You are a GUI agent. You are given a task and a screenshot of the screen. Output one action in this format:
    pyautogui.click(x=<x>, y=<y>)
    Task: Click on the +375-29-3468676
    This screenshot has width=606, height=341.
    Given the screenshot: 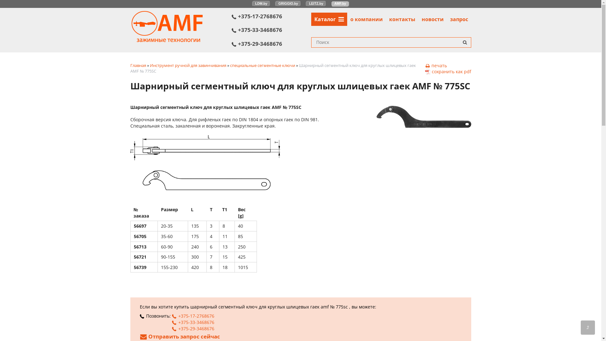 What is the action you would take?
    pyautogui.click(x=271, y=44)
    